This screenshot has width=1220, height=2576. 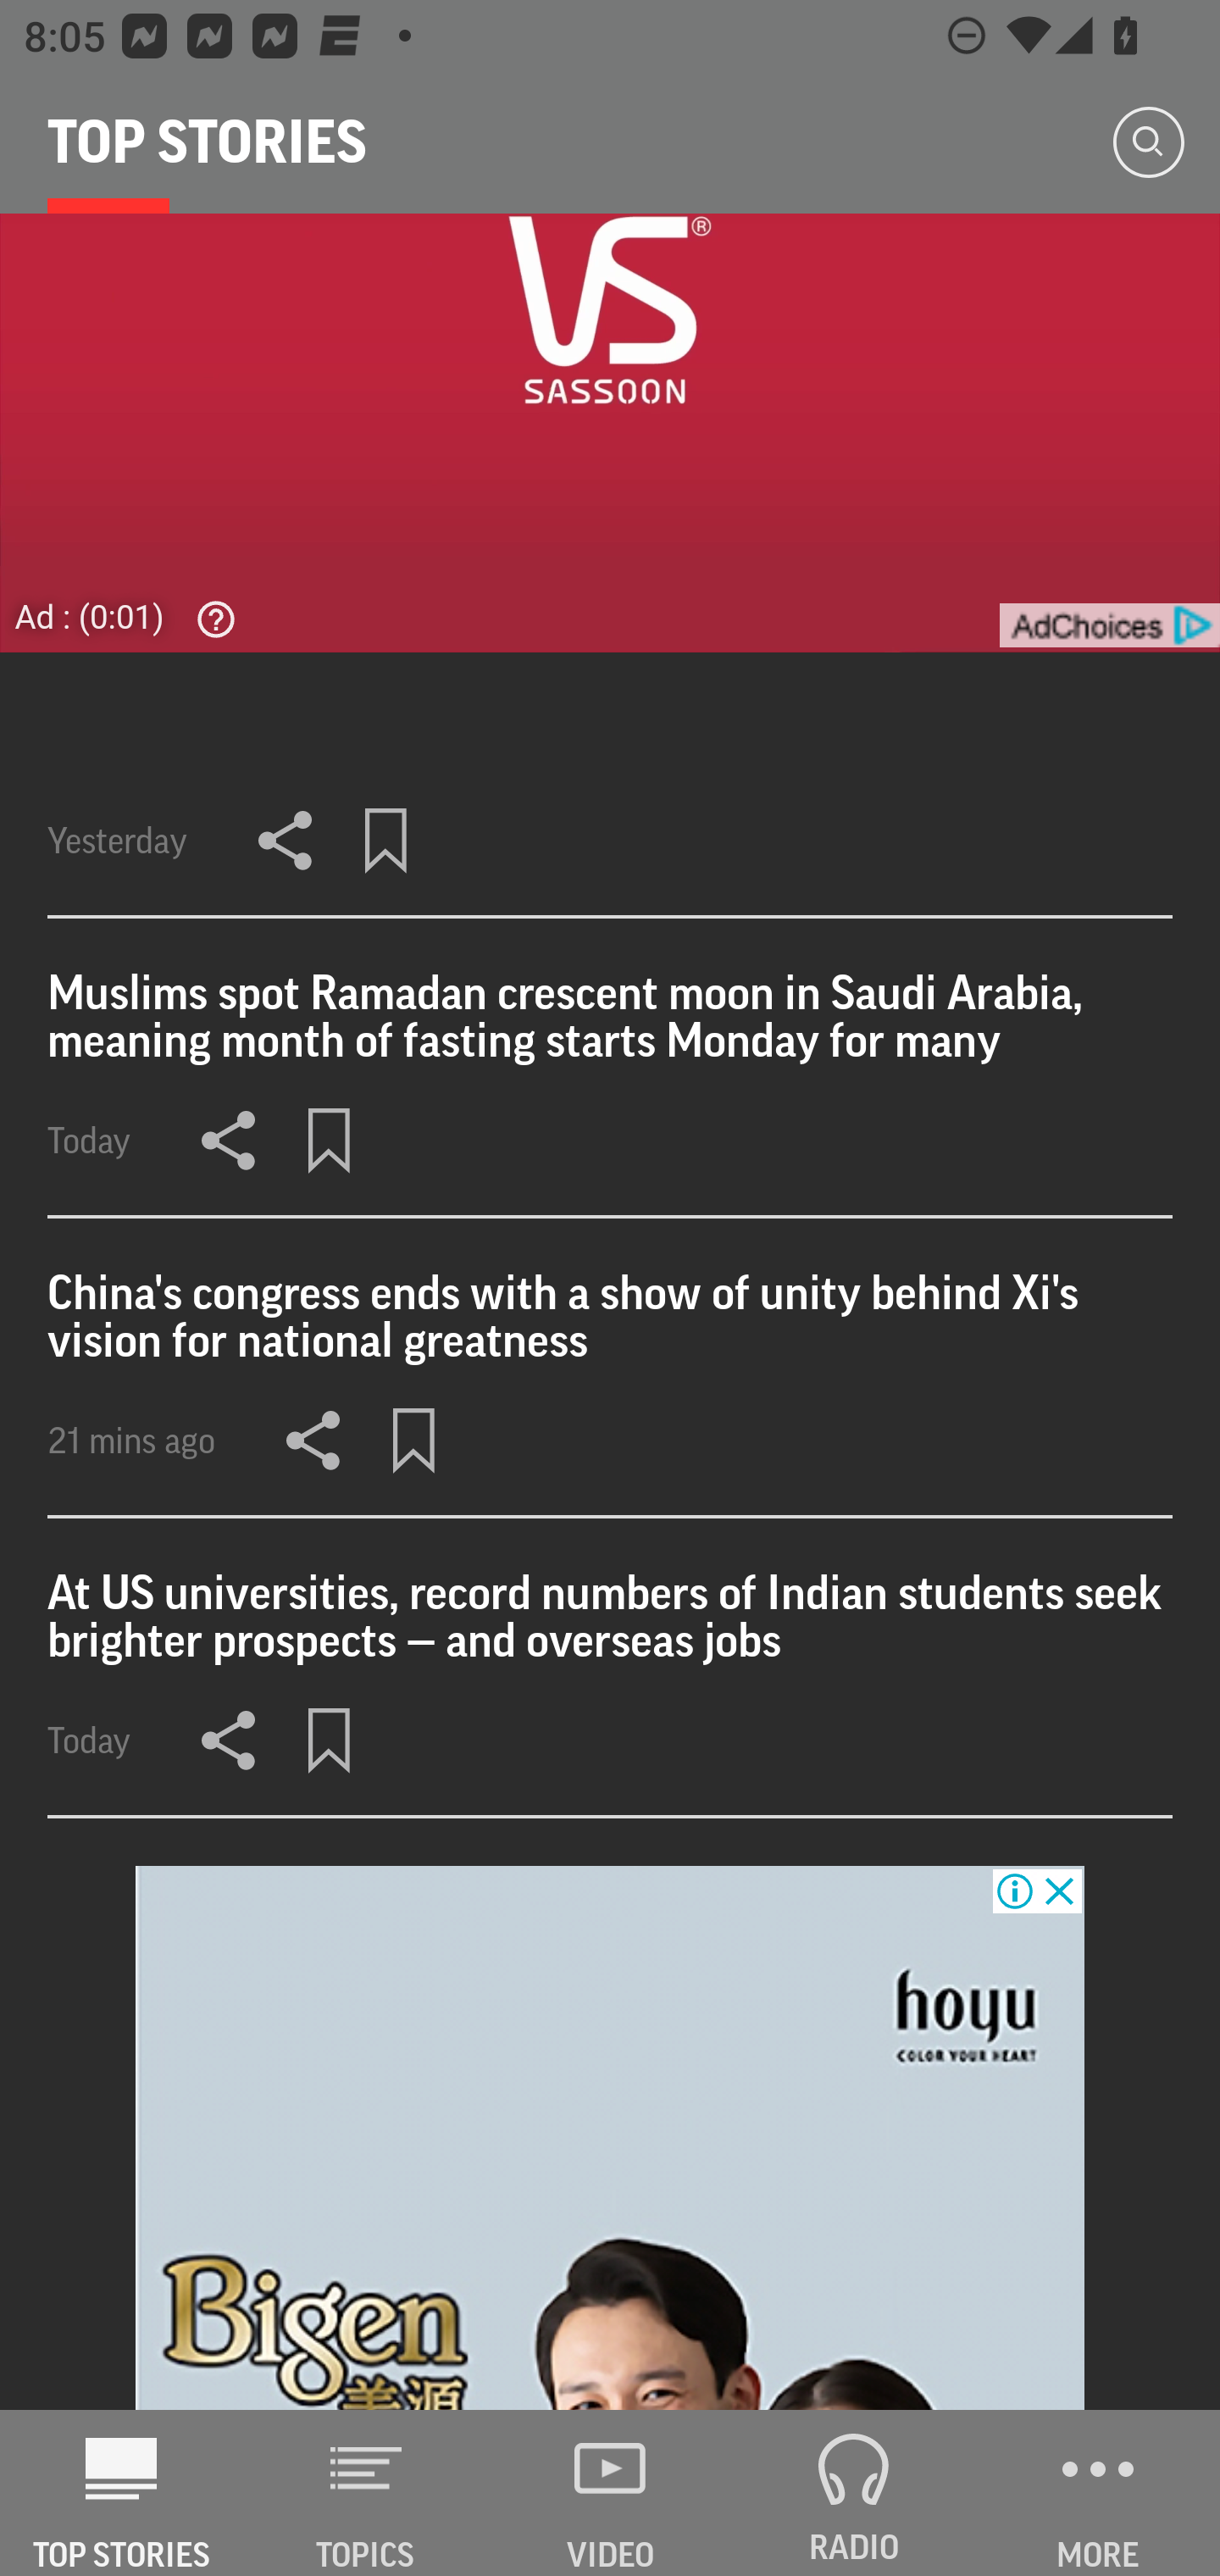 What do you see at coordinates (1098, 2493) in the screenshot?
I see `MORE` at bounding box center [1098, 2493].